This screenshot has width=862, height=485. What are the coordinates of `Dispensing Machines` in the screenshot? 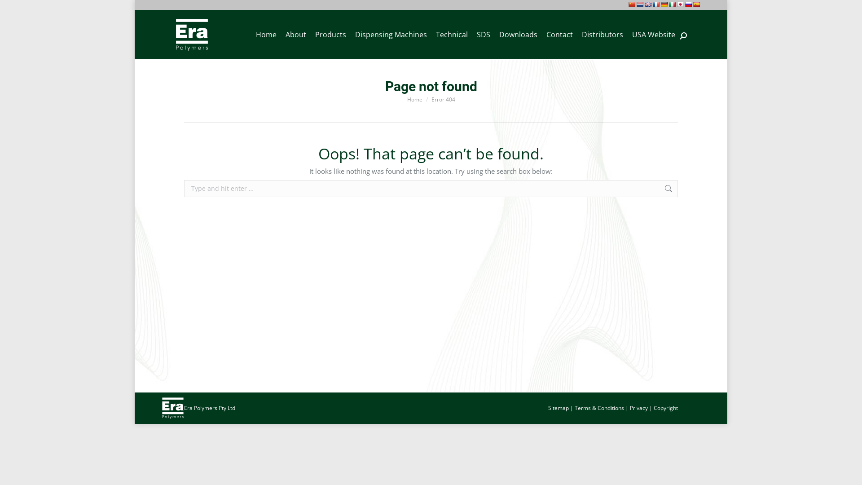 It's located at (391, 35).